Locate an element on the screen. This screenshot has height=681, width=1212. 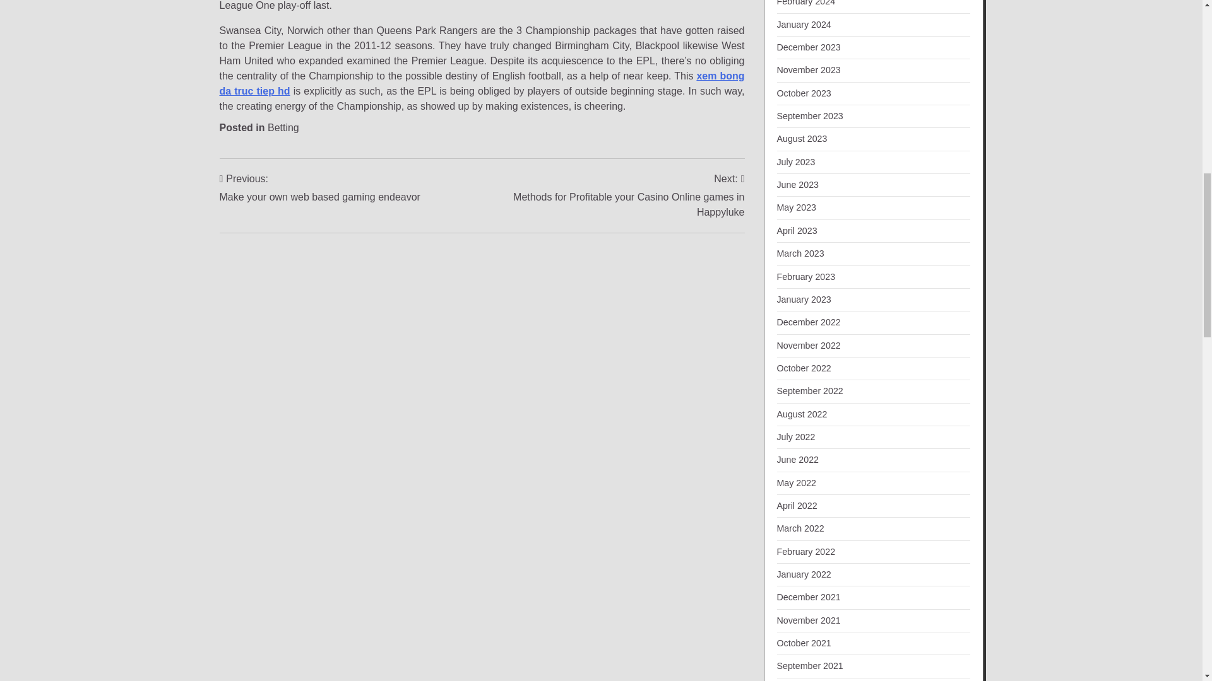
February 2024 is located at coordinates (805, 3).